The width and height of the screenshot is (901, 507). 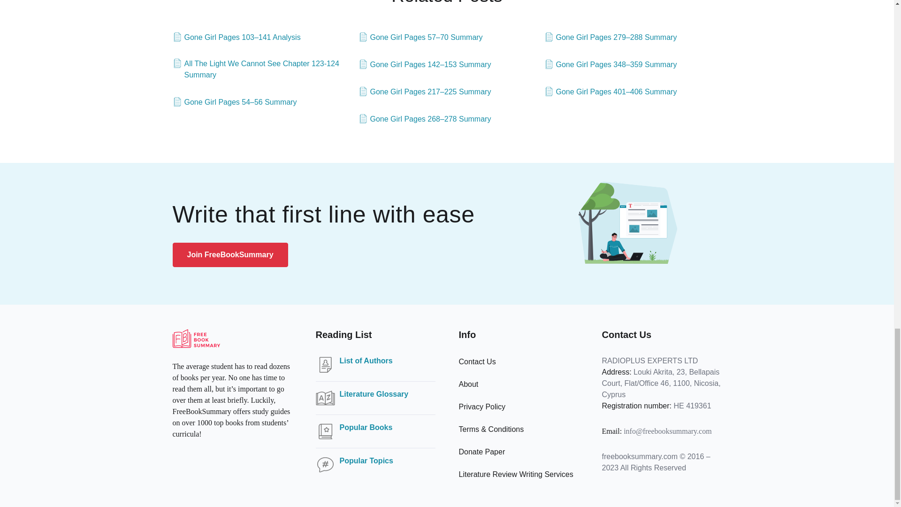 What do you see at coordinates (366, 427) in the screenshot?
I see `Popular Books` at bounding box center [366, 427].